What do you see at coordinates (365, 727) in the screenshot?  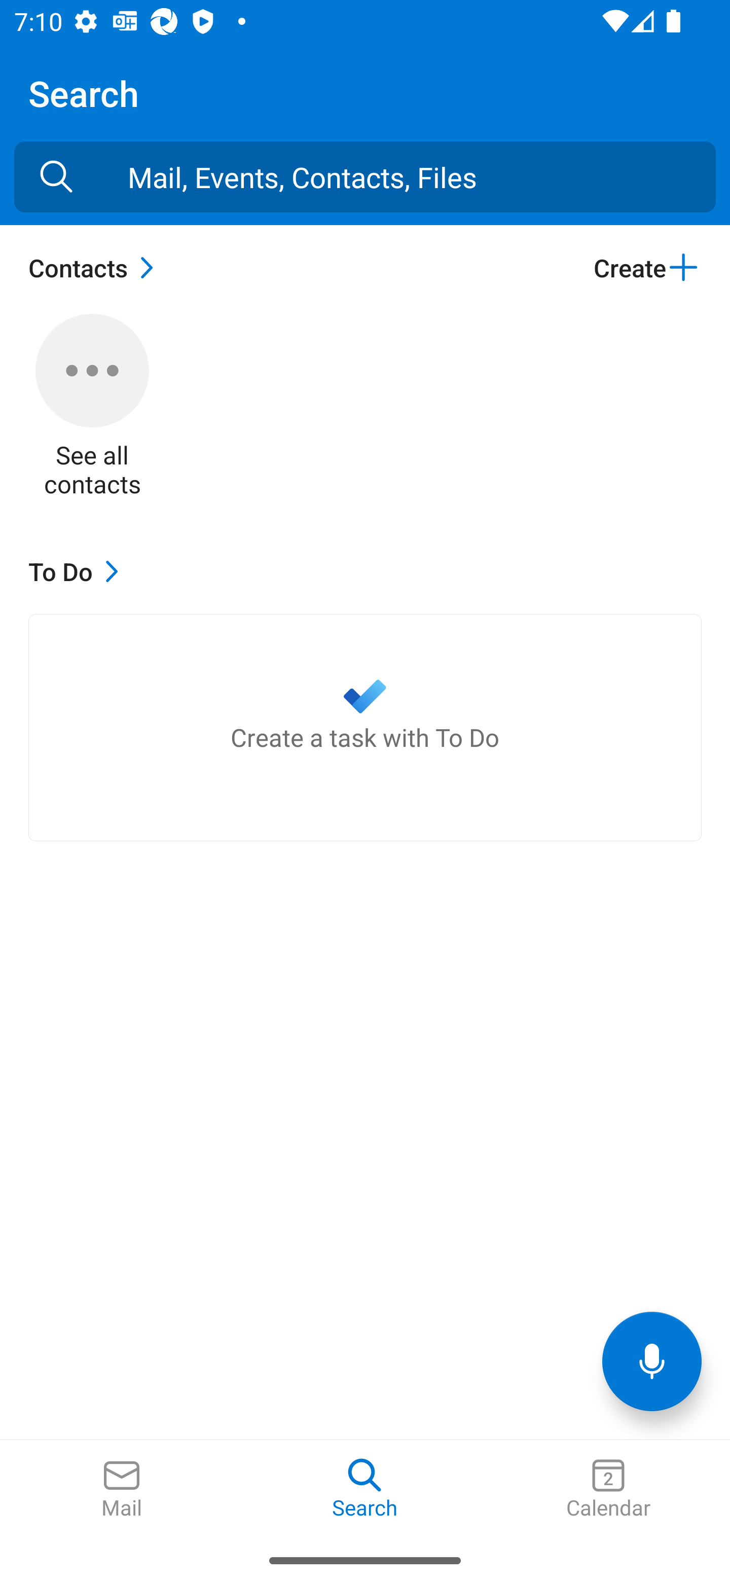 I see `Create a task with To Do` at bounding box center [365, 727].